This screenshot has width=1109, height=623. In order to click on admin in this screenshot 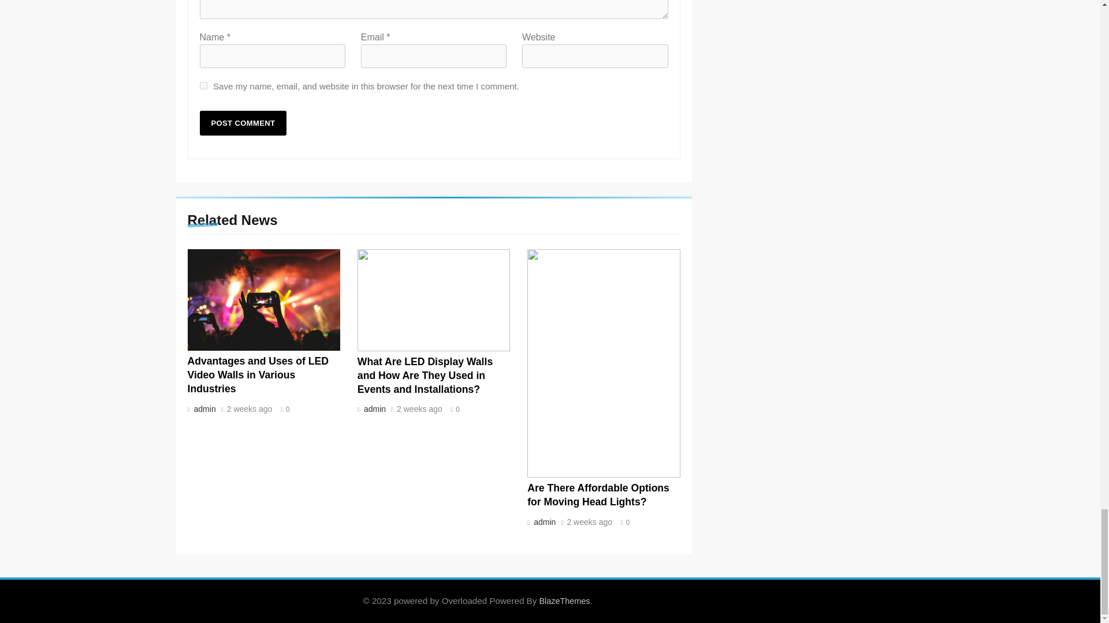, I will do `click(373, 408)`.